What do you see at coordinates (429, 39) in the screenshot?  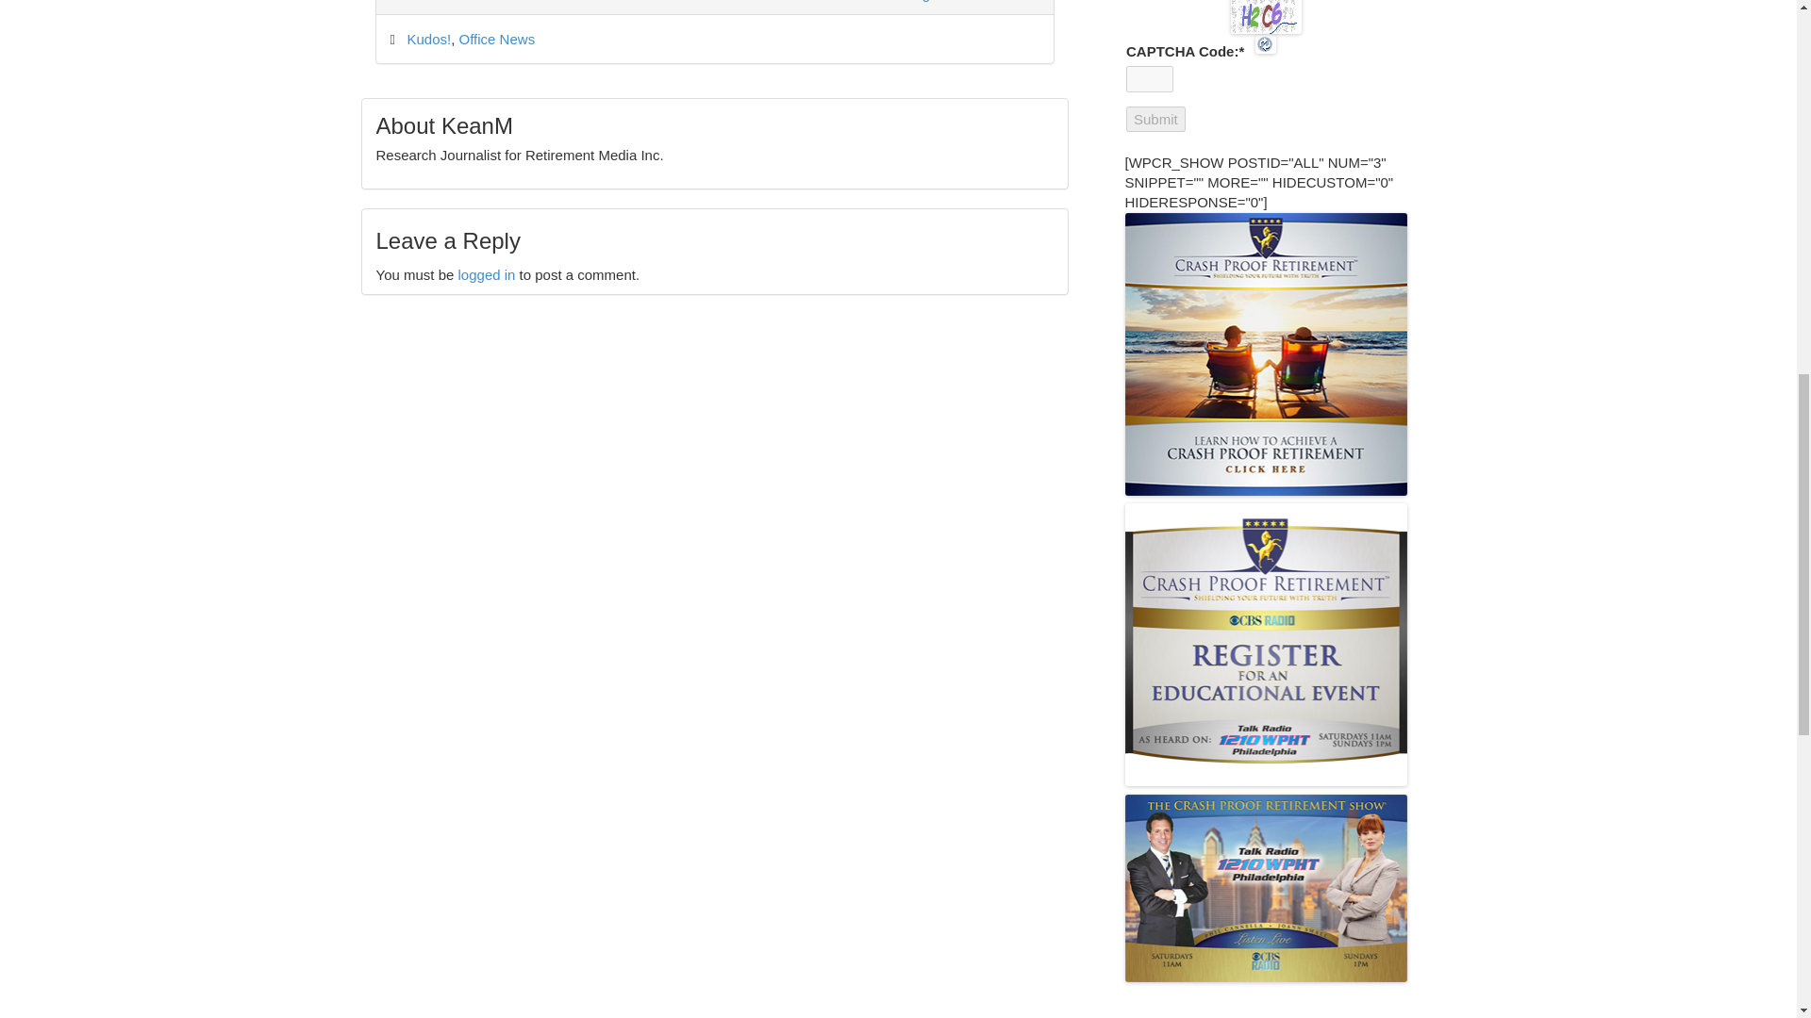 I see `Kudos!` at bounding box center [429, 39].